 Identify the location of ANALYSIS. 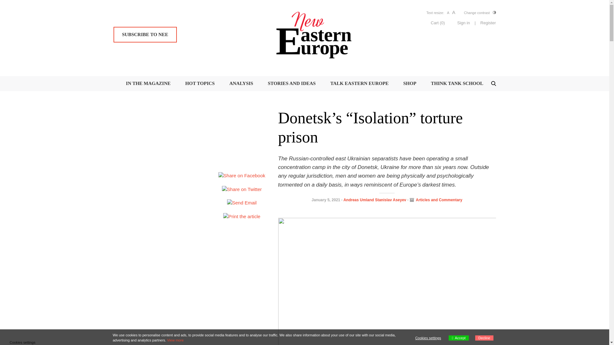
(241, 83).